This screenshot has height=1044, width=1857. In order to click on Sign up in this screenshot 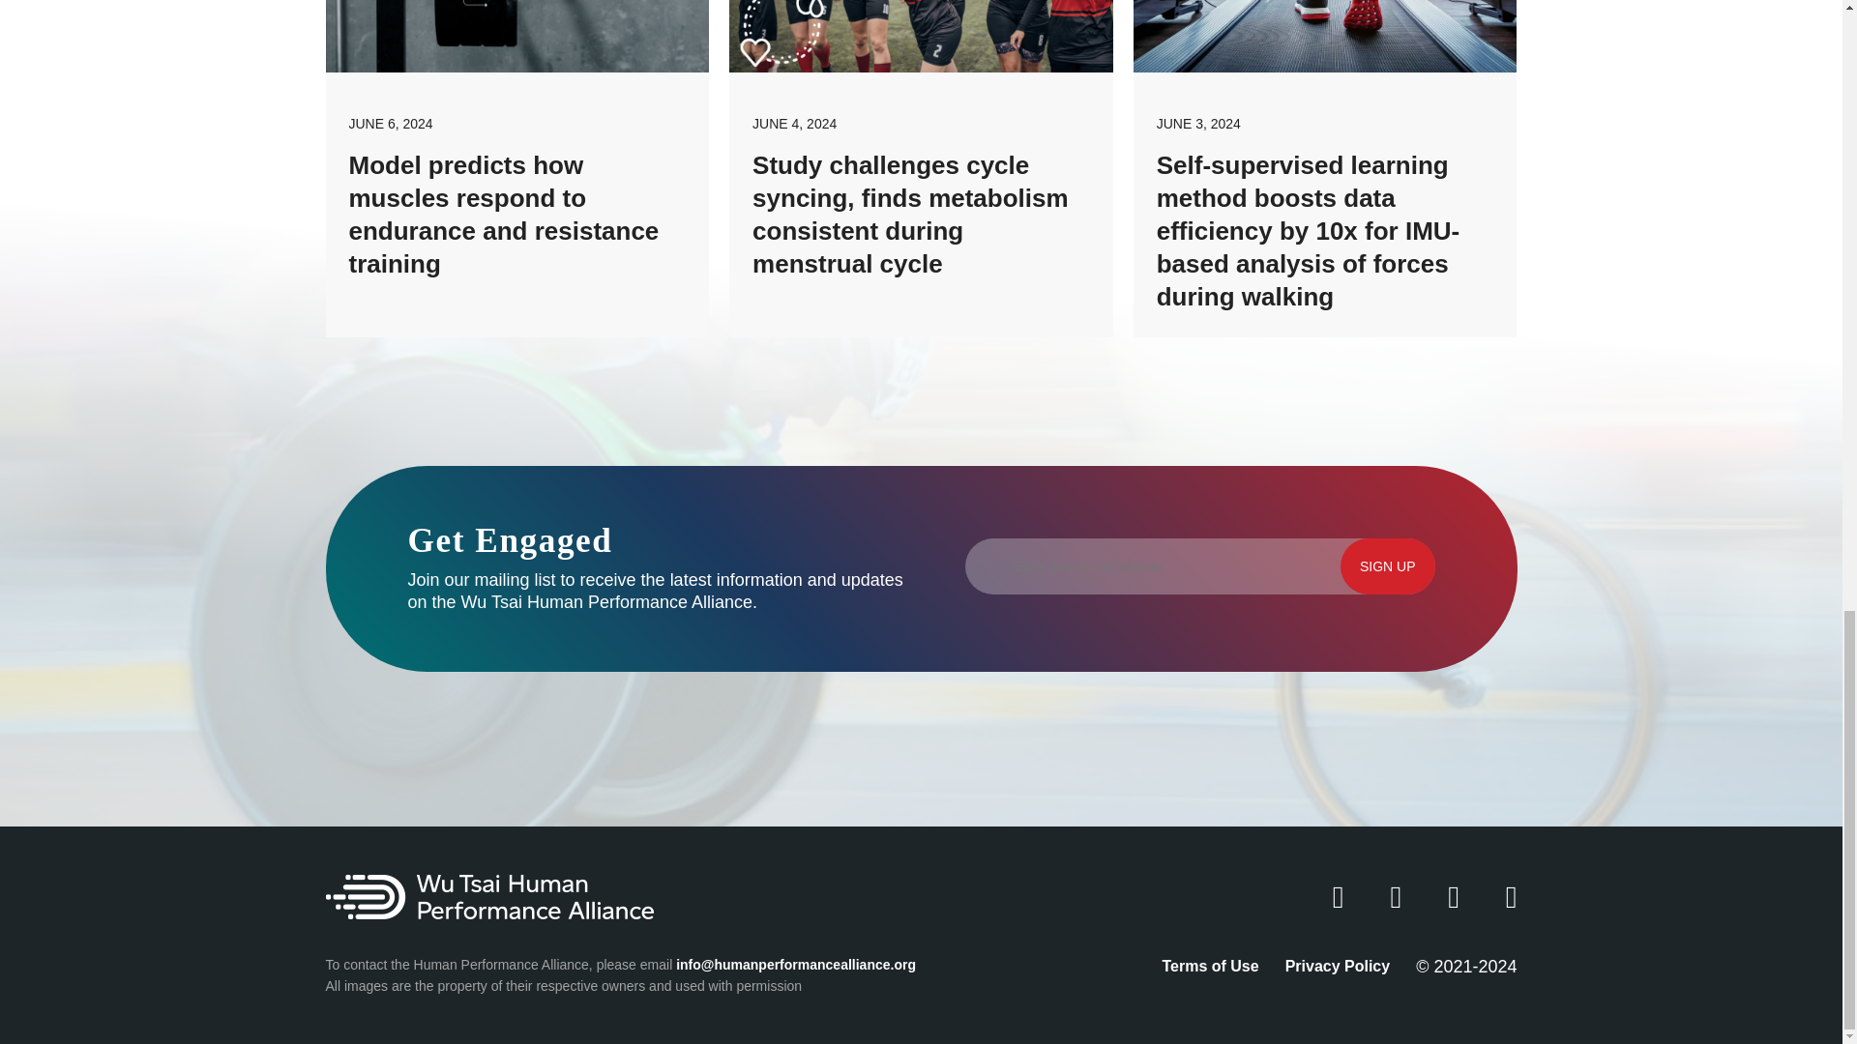, I will do `click(1388, 566)`.